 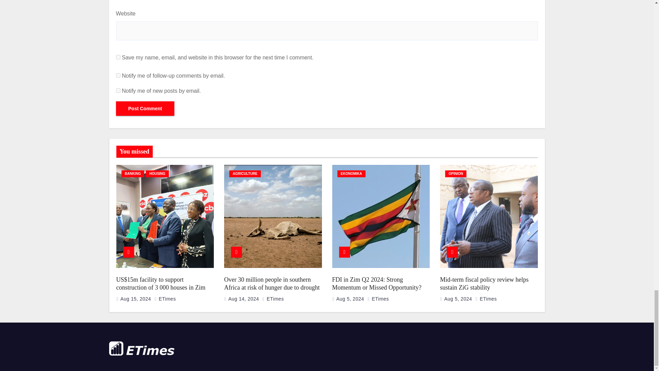 I want to click on subscribe, so click(x=118, y=75).